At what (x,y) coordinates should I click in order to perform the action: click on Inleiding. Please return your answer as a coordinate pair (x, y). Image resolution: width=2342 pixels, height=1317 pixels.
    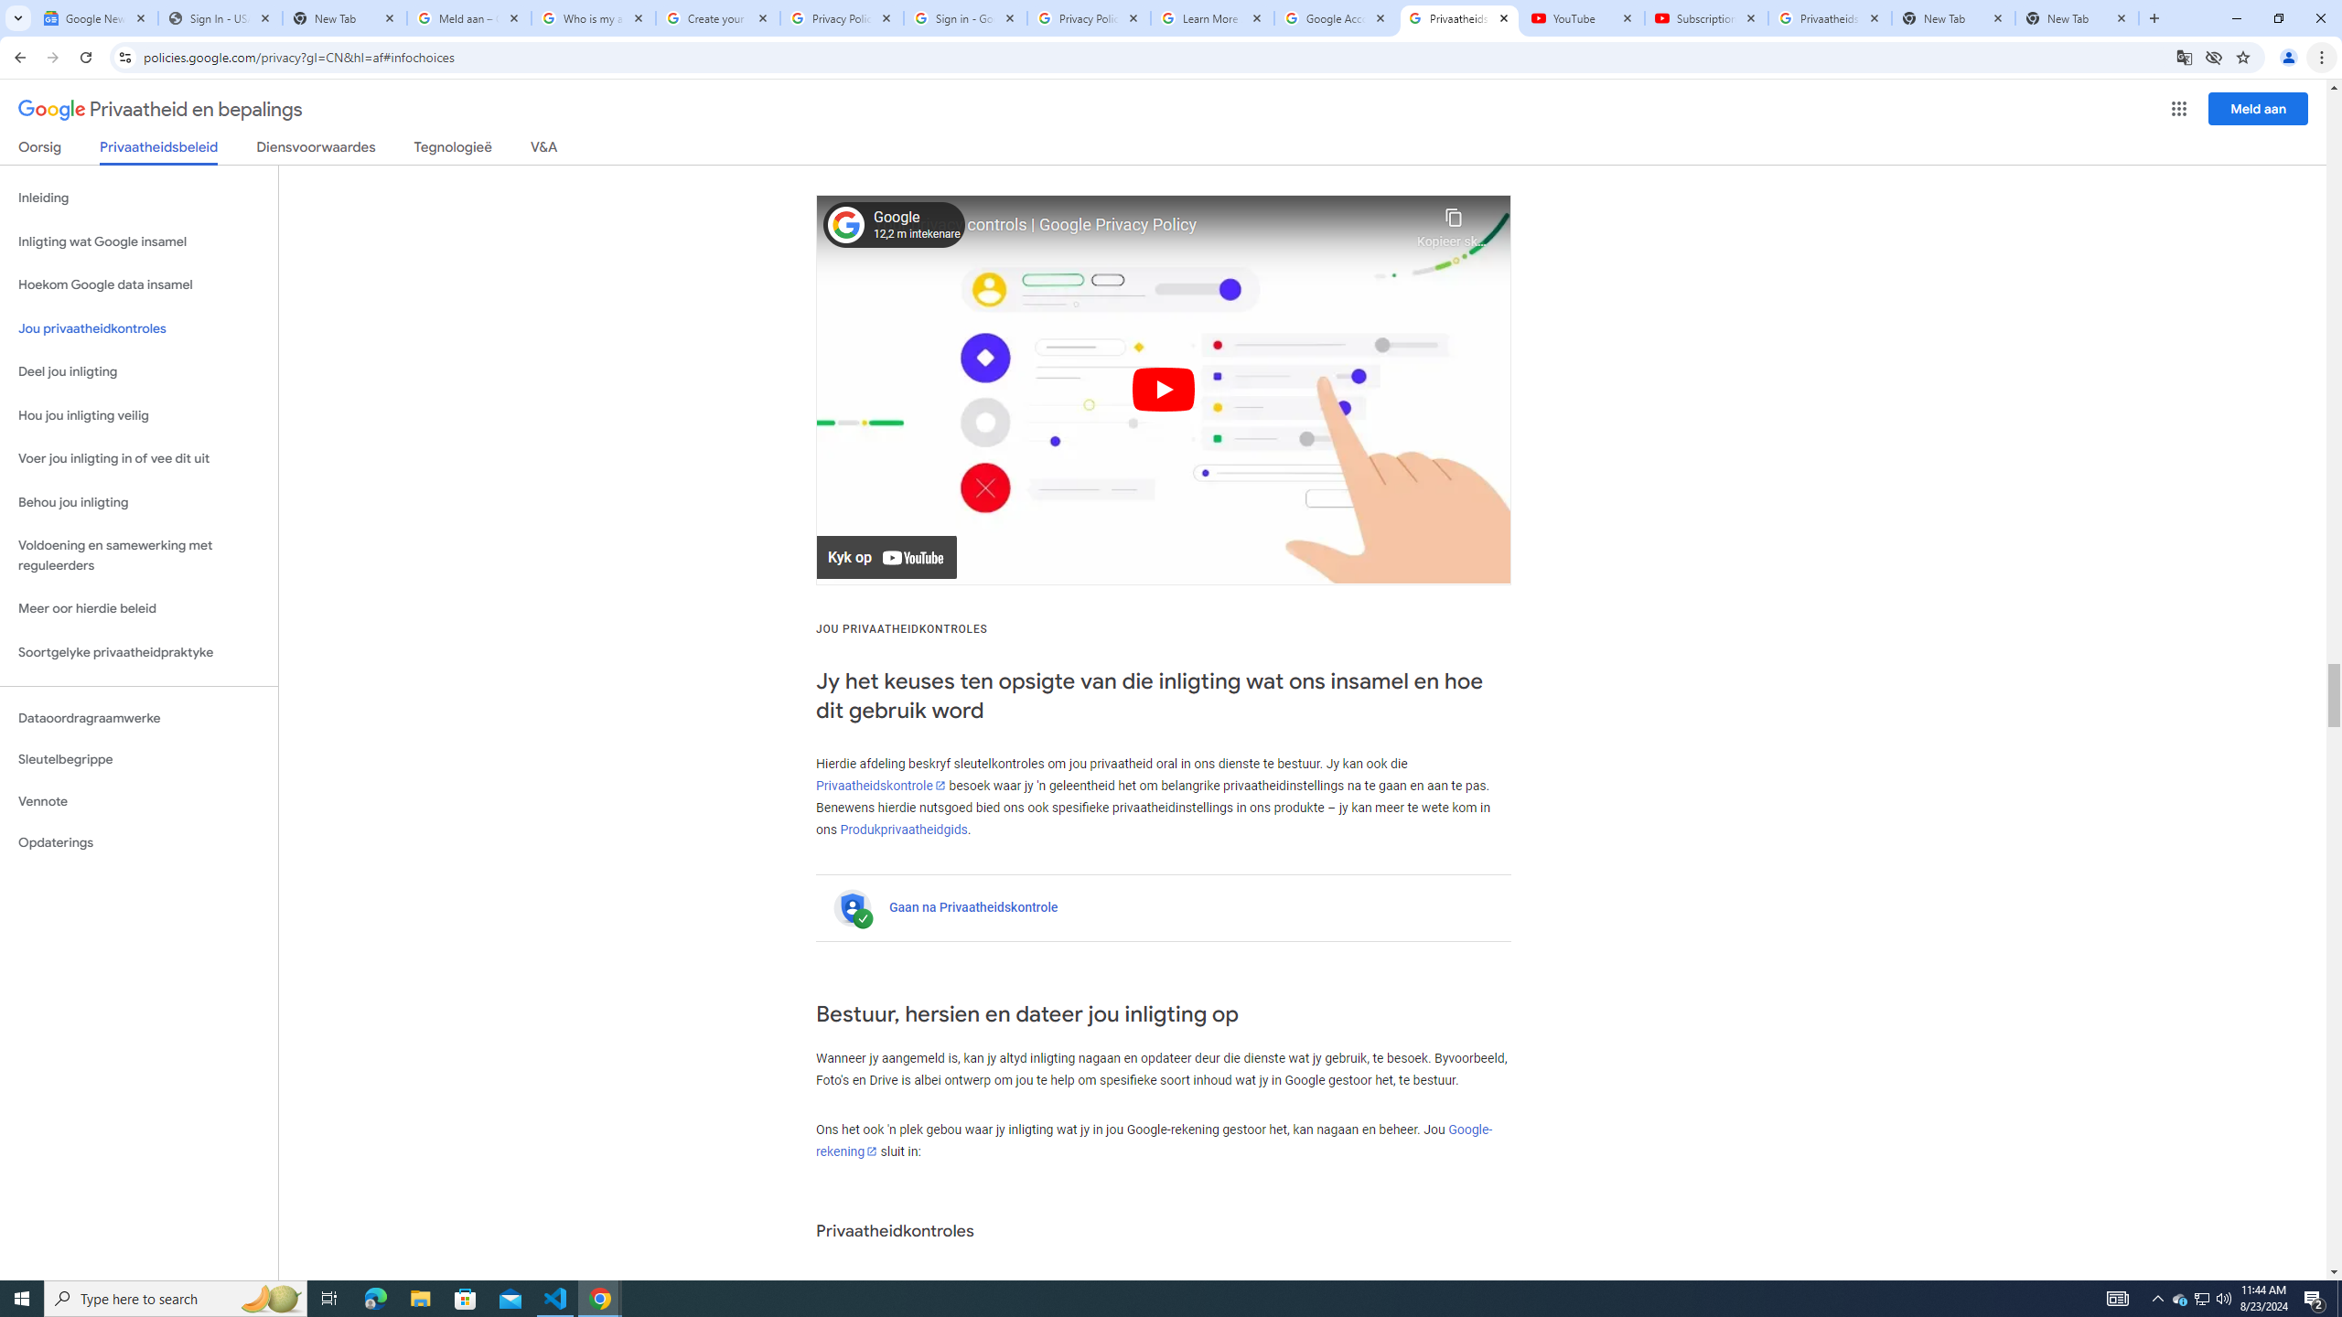
    Looking at the image, I should click on (139, 198).